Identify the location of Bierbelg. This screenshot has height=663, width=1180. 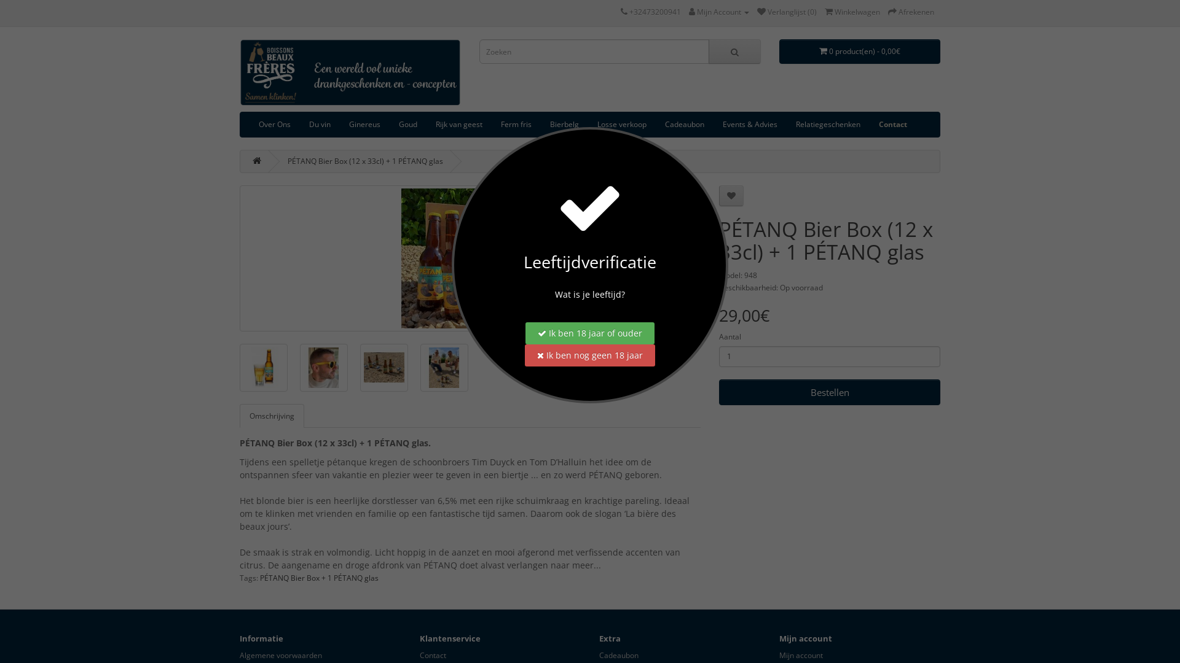
(564, 125).